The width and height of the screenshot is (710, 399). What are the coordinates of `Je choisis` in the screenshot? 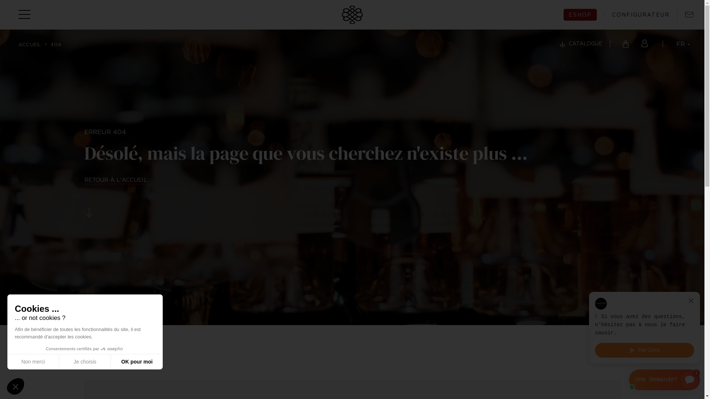 It's located at (85, 362).